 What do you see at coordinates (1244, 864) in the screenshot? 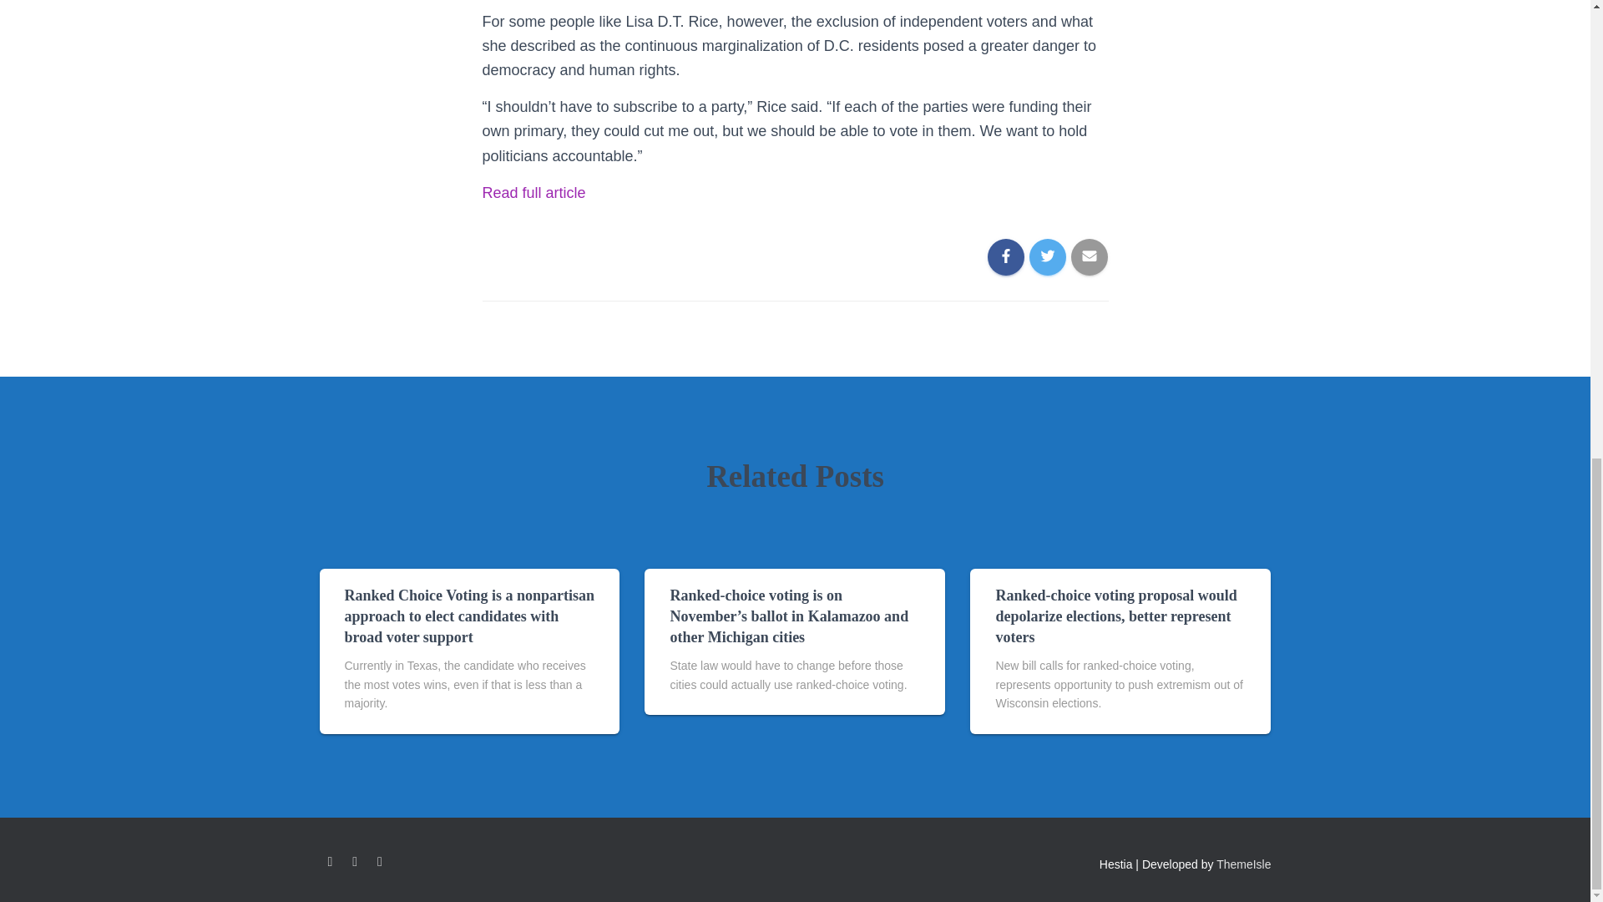
I see `ThemeIsle` at bounding box center [1244, 864].